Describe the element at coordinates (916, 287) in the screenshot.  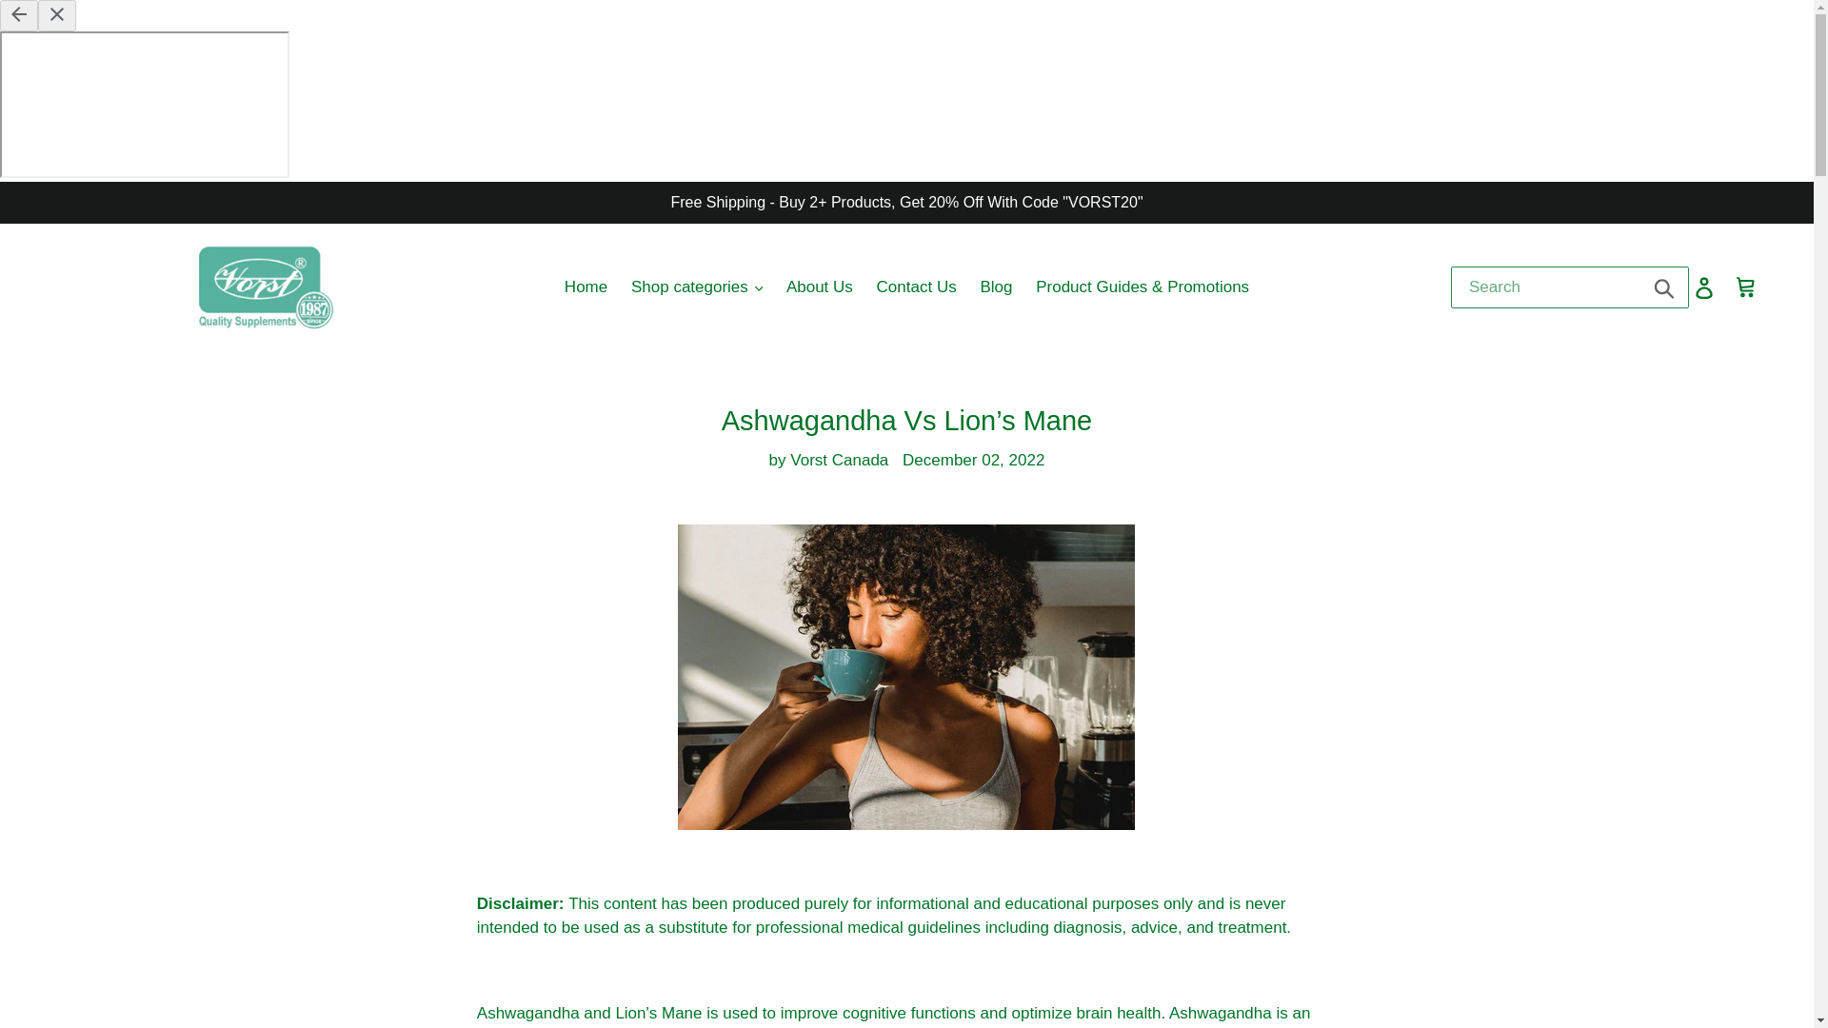
I see `Contact Us` at that location.